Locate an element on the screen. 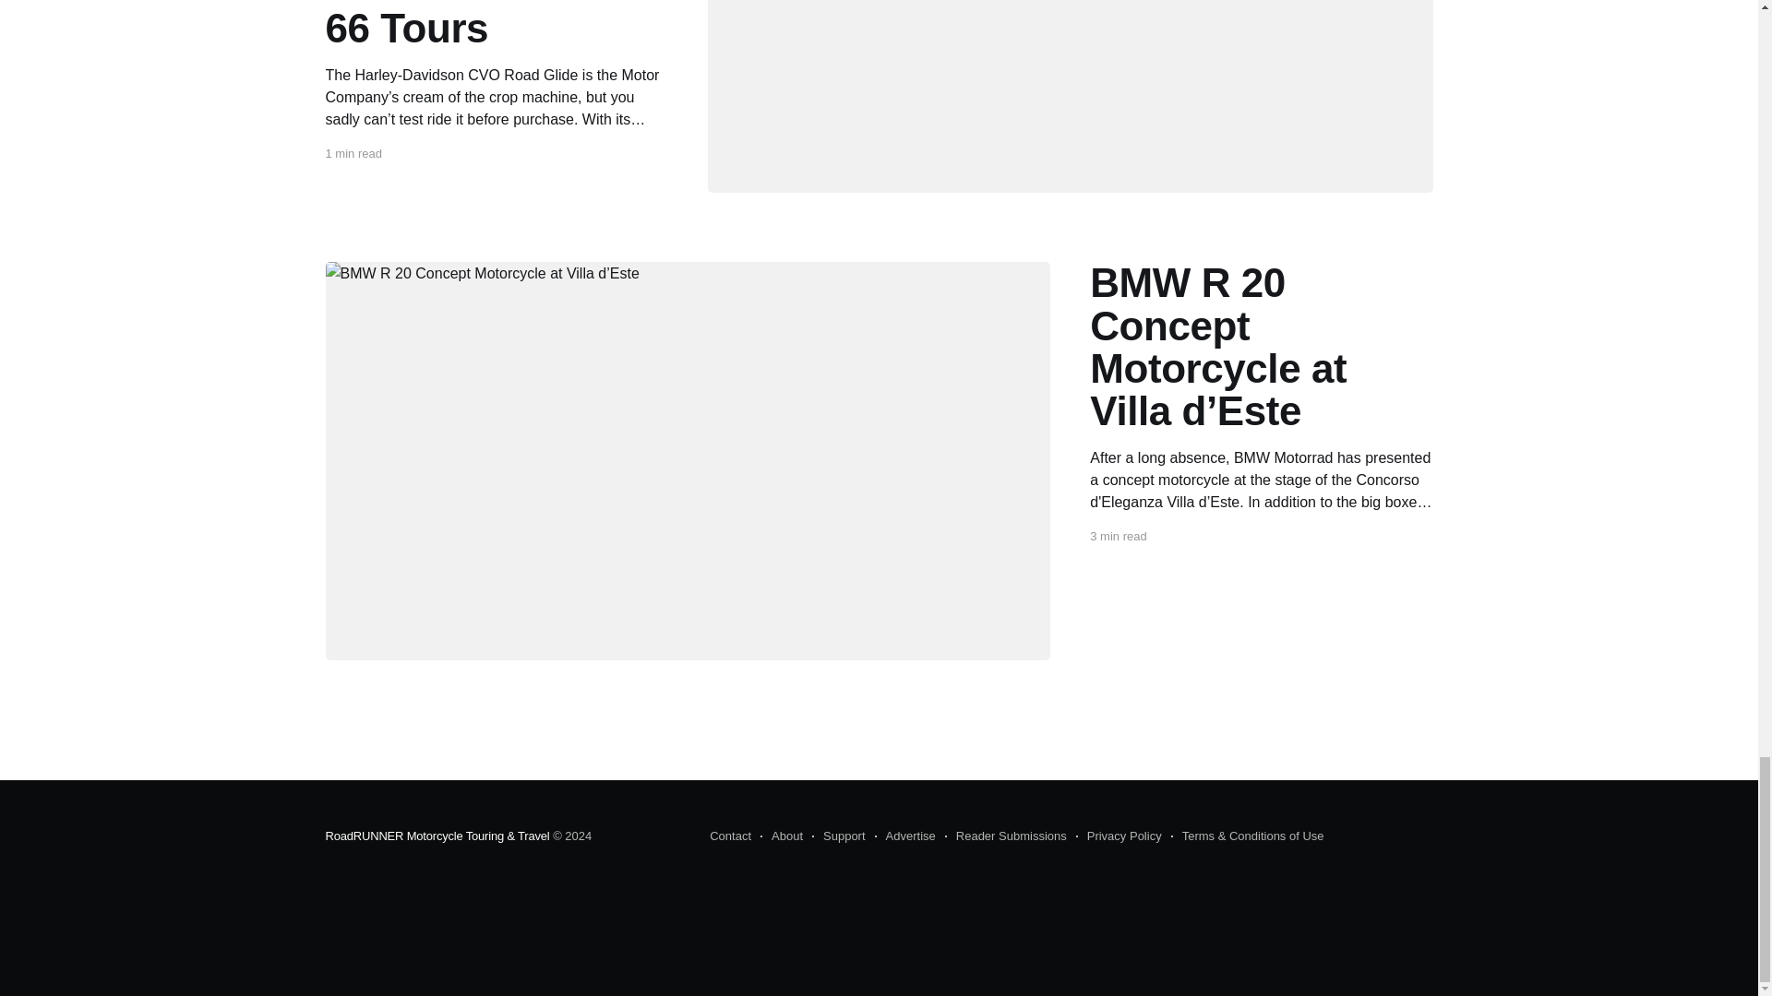  Contact is located at coordinates (731, 836).